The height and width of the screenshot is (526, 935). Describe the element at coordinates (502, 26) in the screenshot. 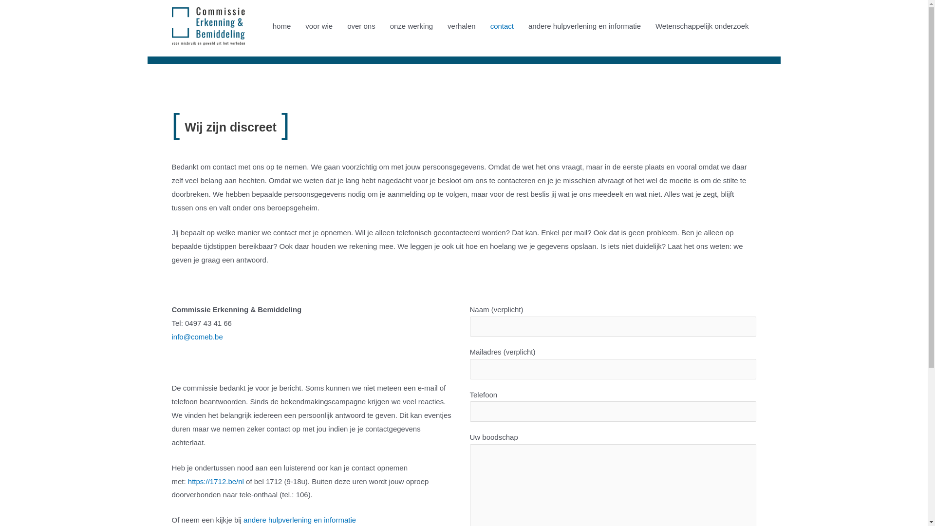

I see `contact` at that location.